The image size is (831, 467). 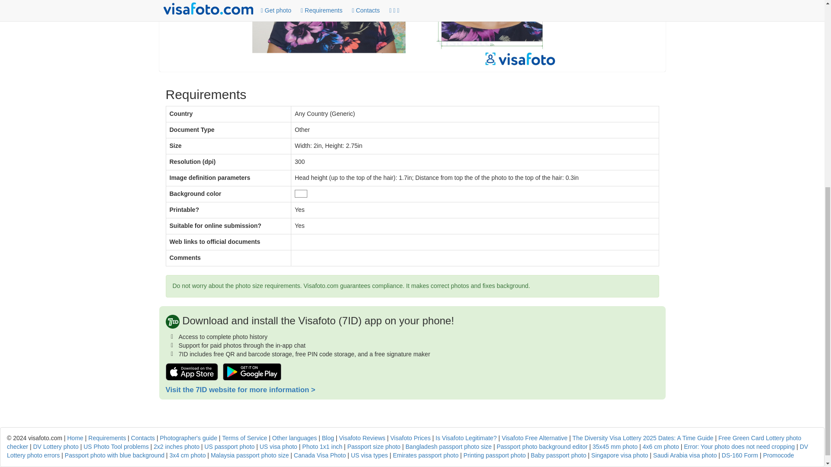 What do you see at coordinates (466, 438) in the screenshot?
I see `Is Visafoto Legitimate?` at bounding box center [466, 438].